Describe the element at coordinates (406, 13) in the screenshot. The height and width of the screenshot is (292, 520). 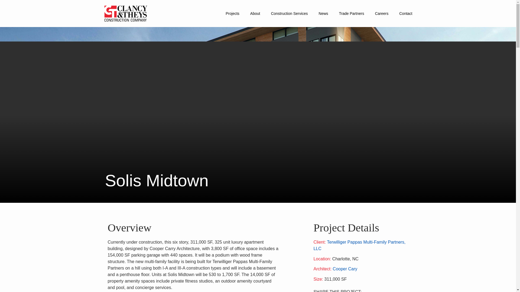
I see `Contact` at that location.